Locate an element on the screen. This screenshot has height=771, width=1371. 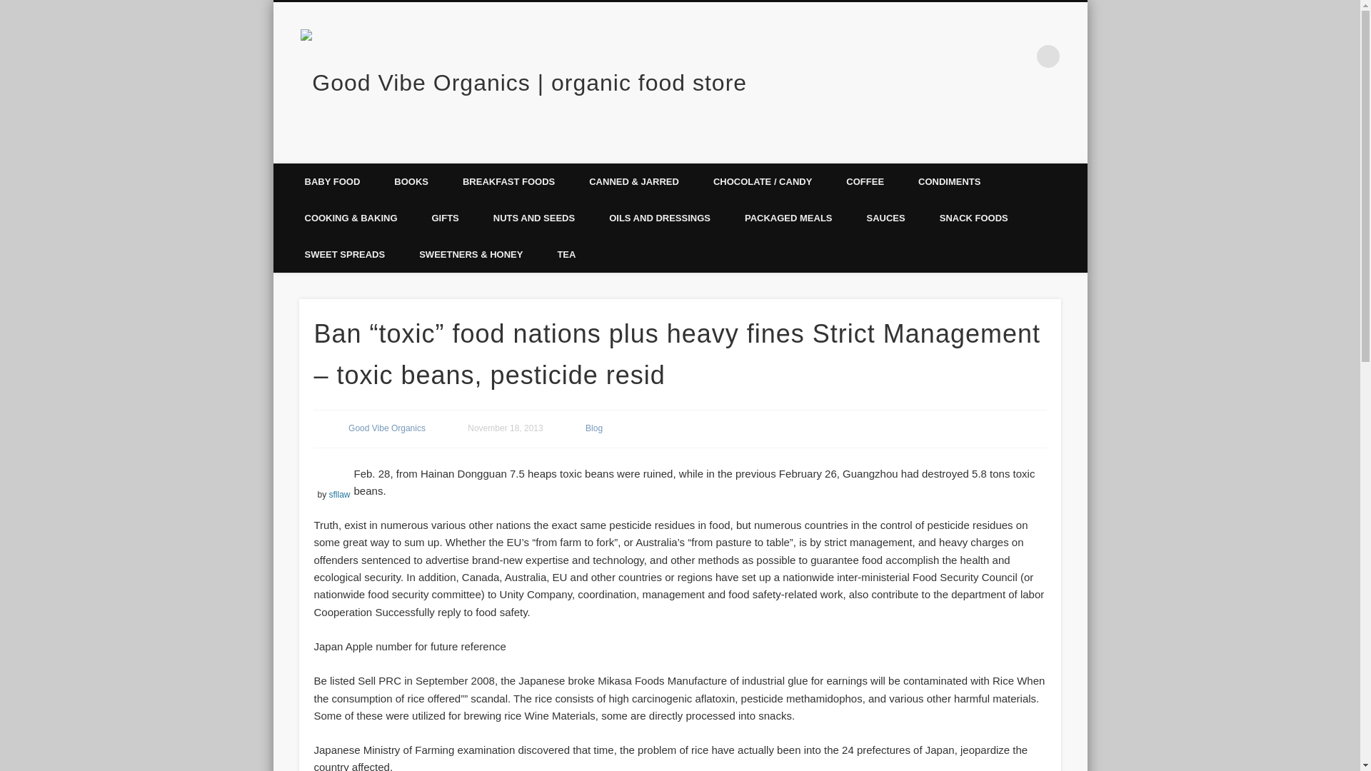
sfllaw is located at coordinates (338, 494).